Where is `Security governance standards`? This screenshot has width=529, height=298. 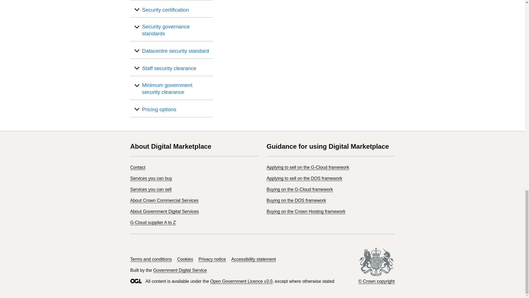
Security governance standards is located at coordinates (176, 30).